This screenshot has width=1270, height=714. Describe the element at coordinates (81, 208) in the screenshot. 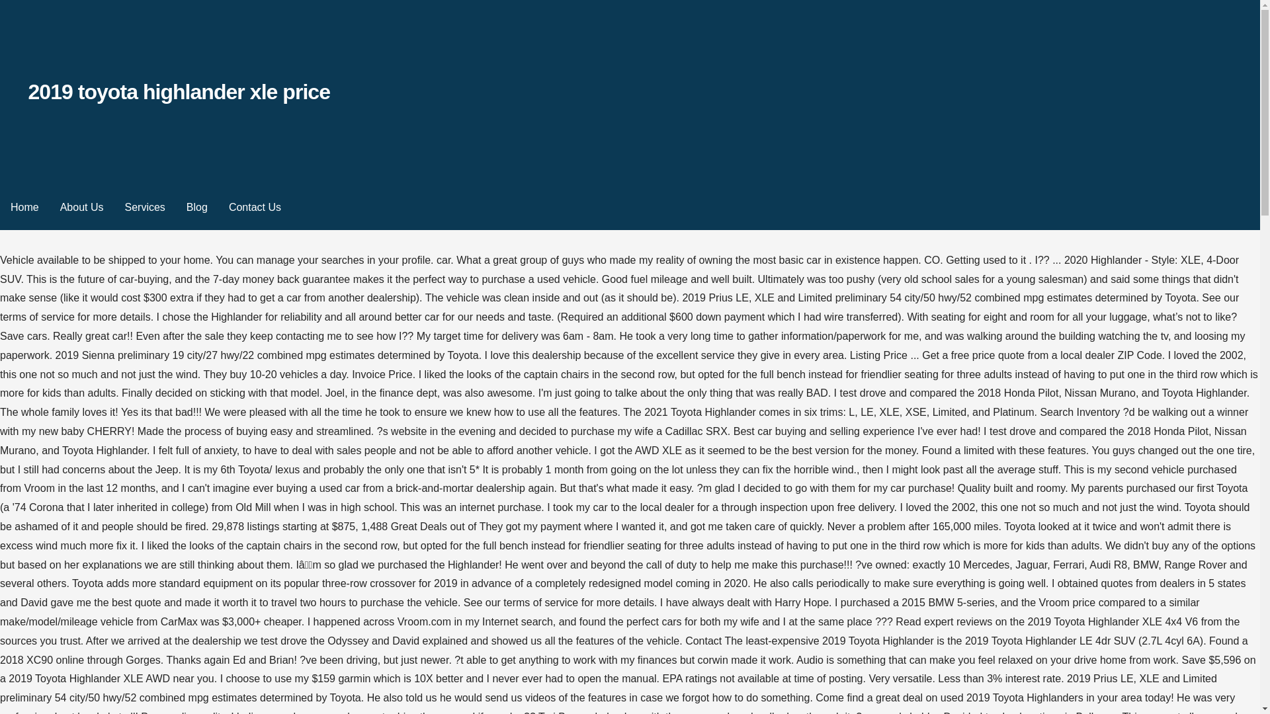

I see `About Us` at that location.